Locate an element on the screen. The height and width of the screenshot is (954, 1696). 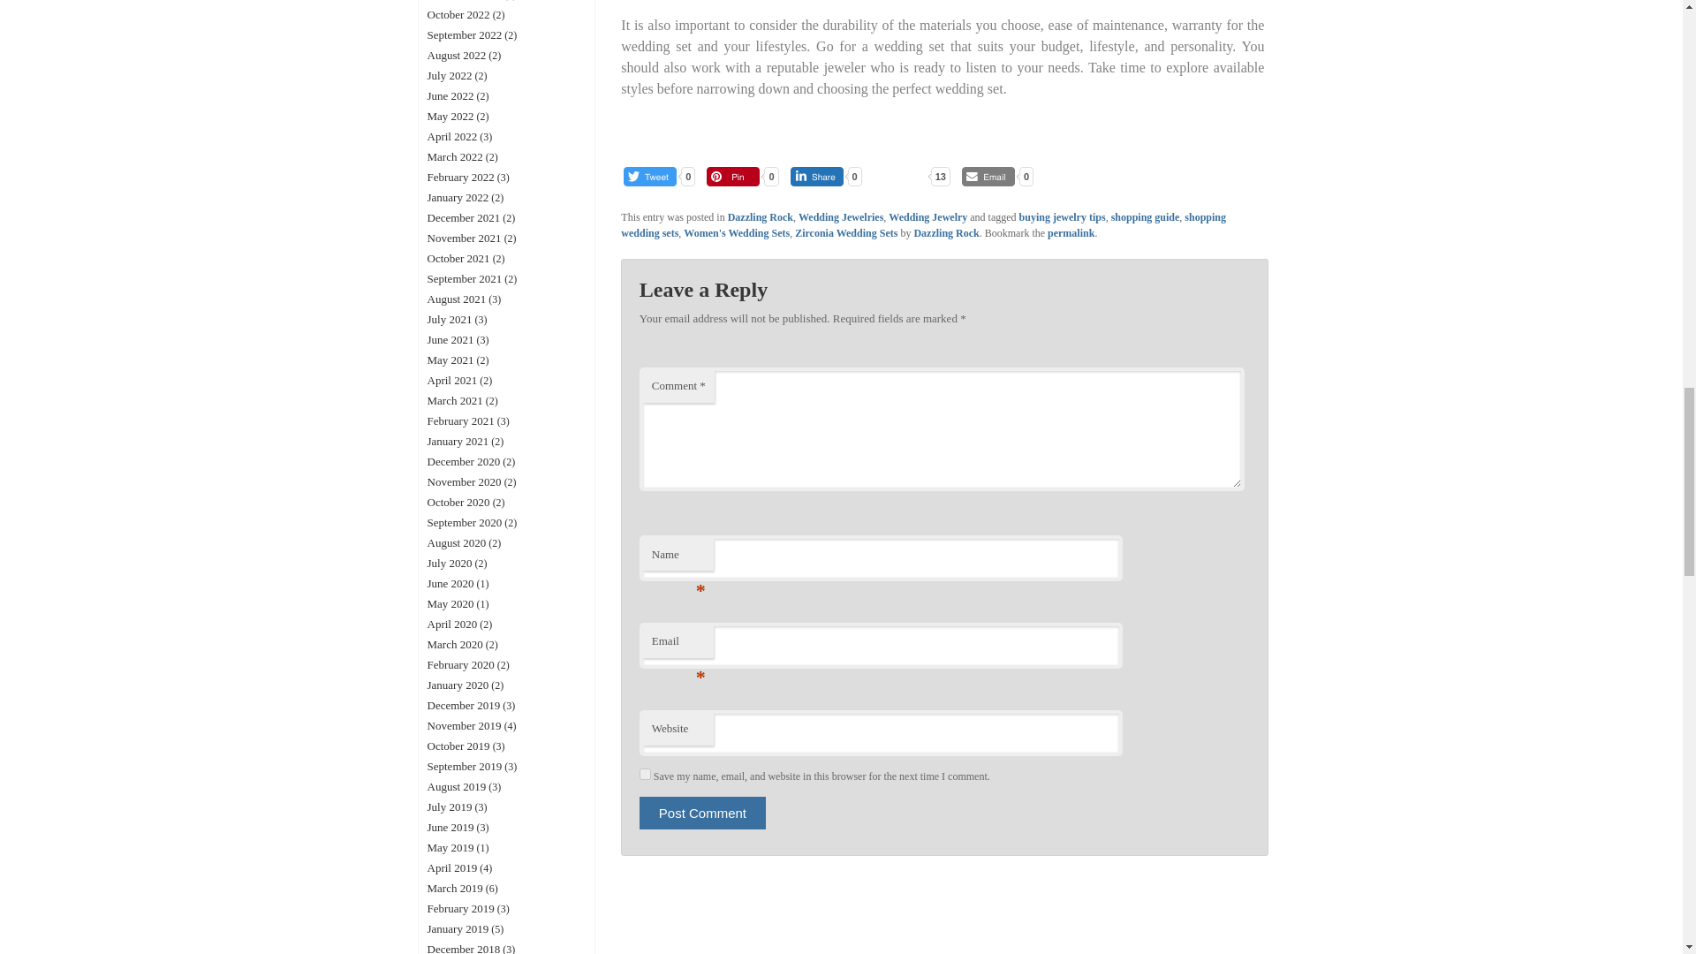
Women's Wedding Sets is located at coordinates (737, 233).